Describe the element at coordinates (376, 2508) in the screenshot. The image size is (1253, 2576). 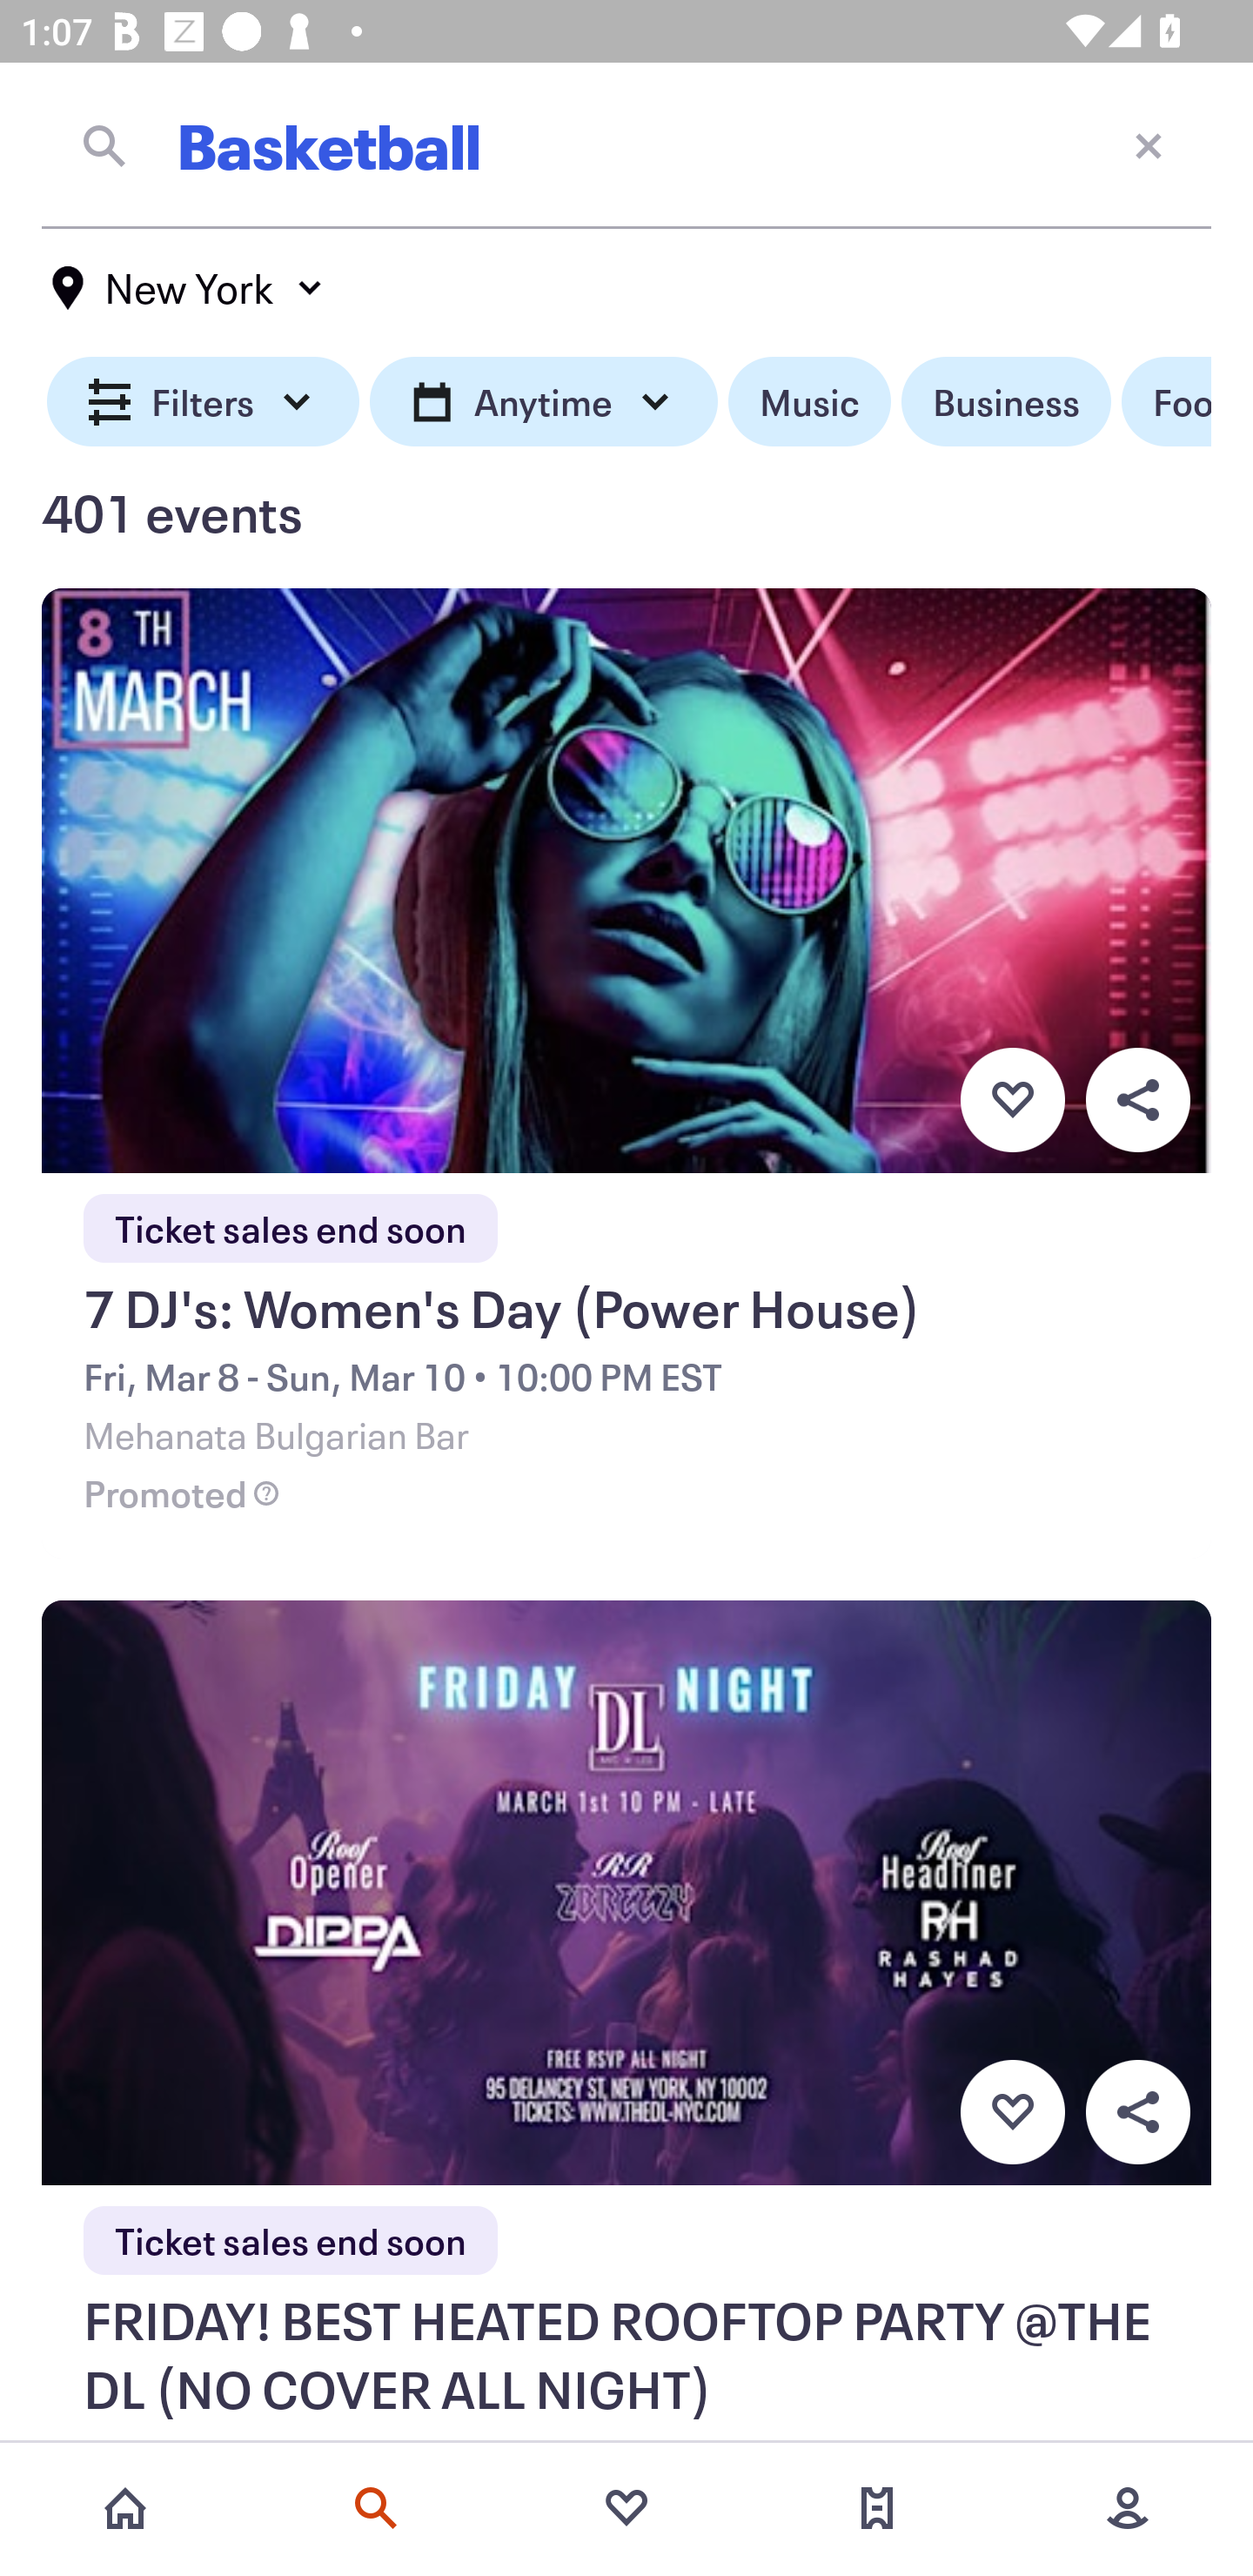
I see `Search events` at that location.